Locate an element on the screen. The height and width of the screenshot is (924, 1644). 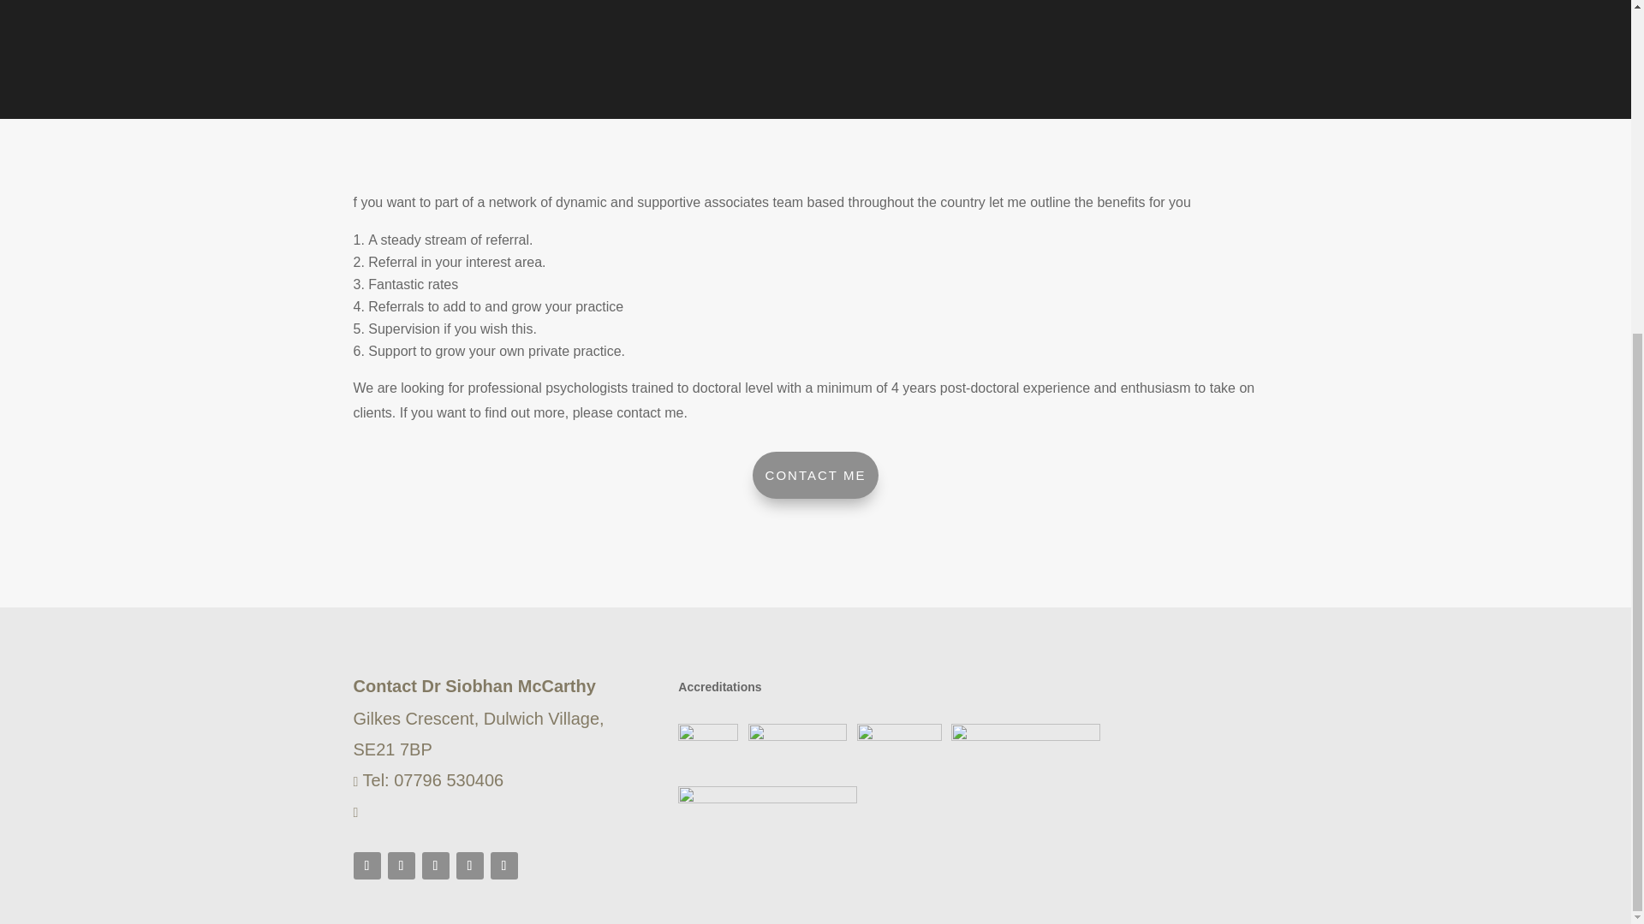
Follow on Twitter is located at coordinates (366, 866).